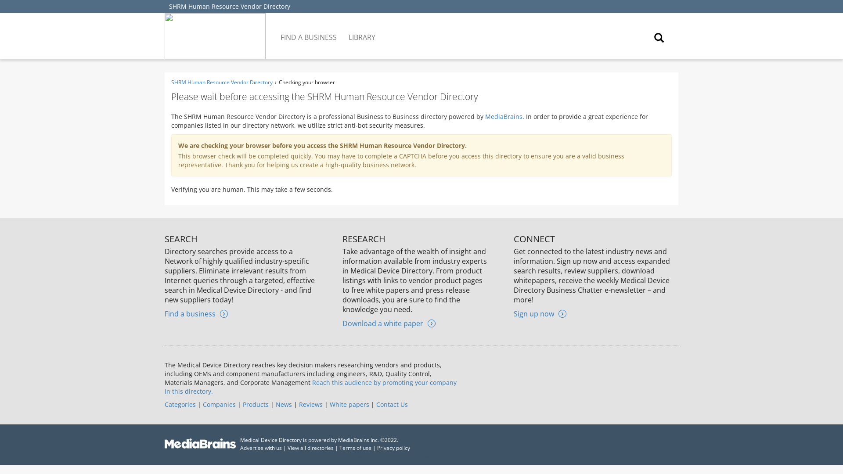  Describe the element at coordinates (220, 404) in the screenshot. I see `Companies` at that location.